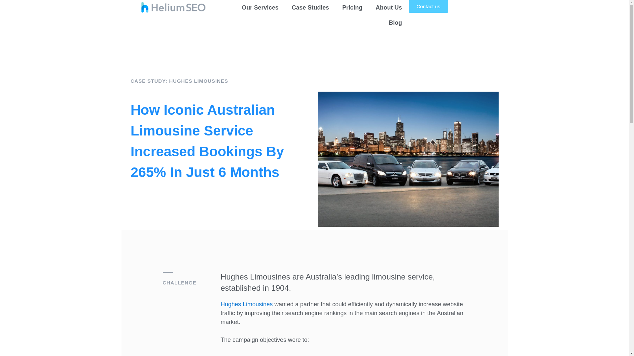 The width and height of the screenshot is (634, 356). Describe the element at coordinates (310, 8) in the screenshot. I see `Case Studies` at that location.